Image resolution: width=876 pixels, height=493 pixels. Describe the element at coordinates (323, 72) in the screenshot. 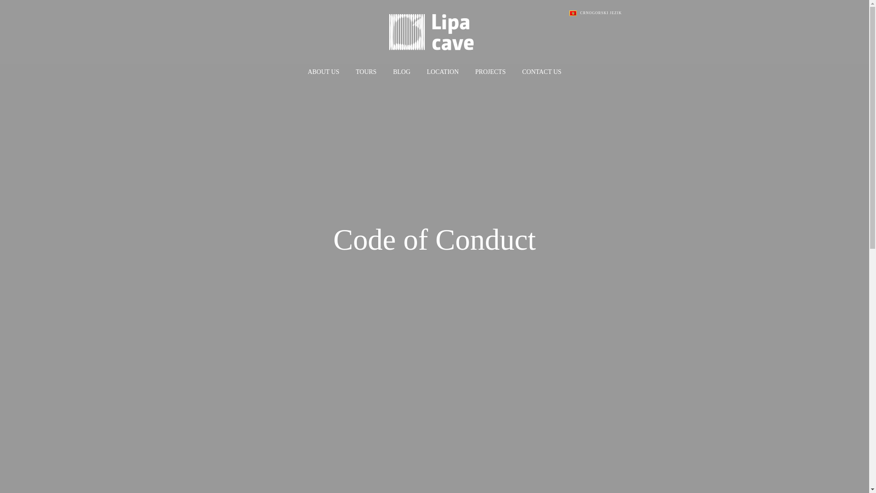

I see `ABOUT US` at that location.